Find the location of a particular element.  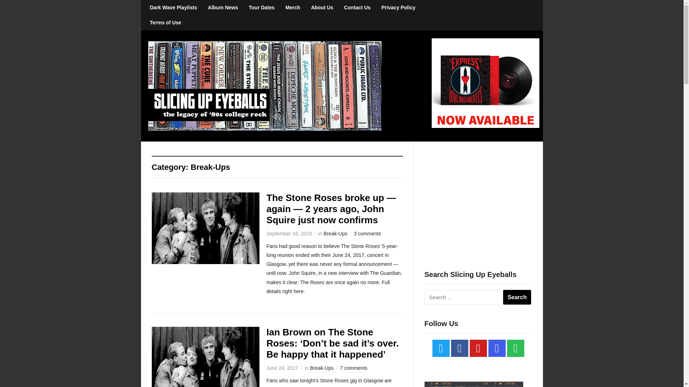

Break-Ups is located at coordinates (335, 234).